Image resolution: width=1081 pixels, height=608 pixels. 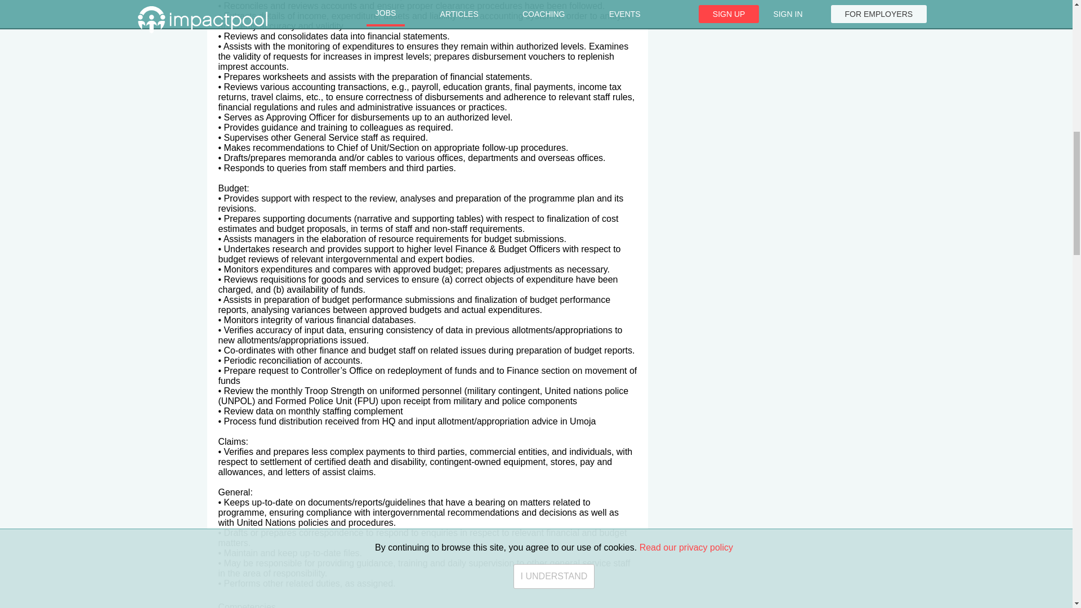 What do you see at coordinates (554, 23) in the screenshot?
I see `I UNDERSTAND` at bounding box center [554, 23].